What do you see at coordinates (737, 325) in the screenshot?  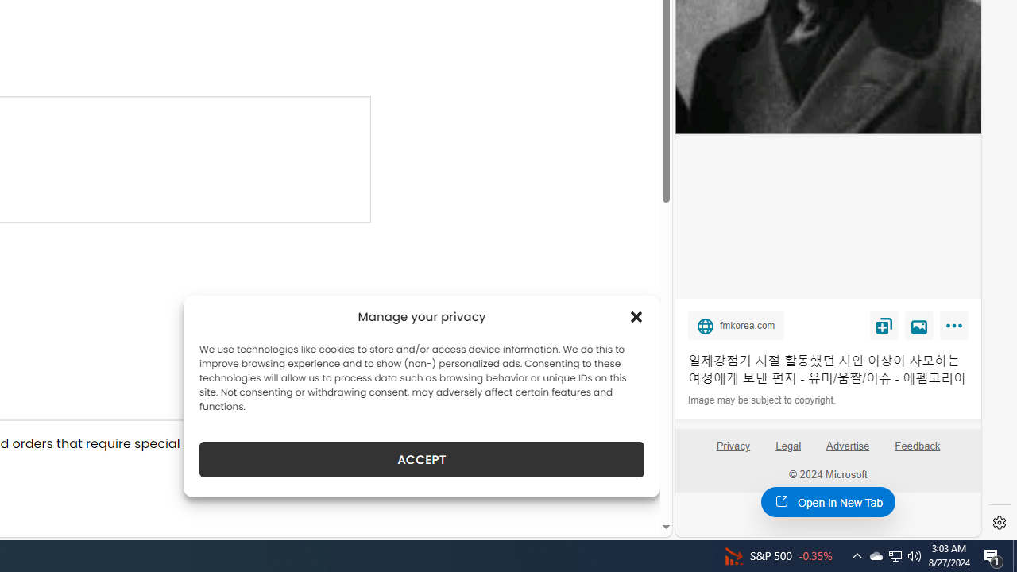 I see `fmkorea.com` at bounding box center [737, 325].